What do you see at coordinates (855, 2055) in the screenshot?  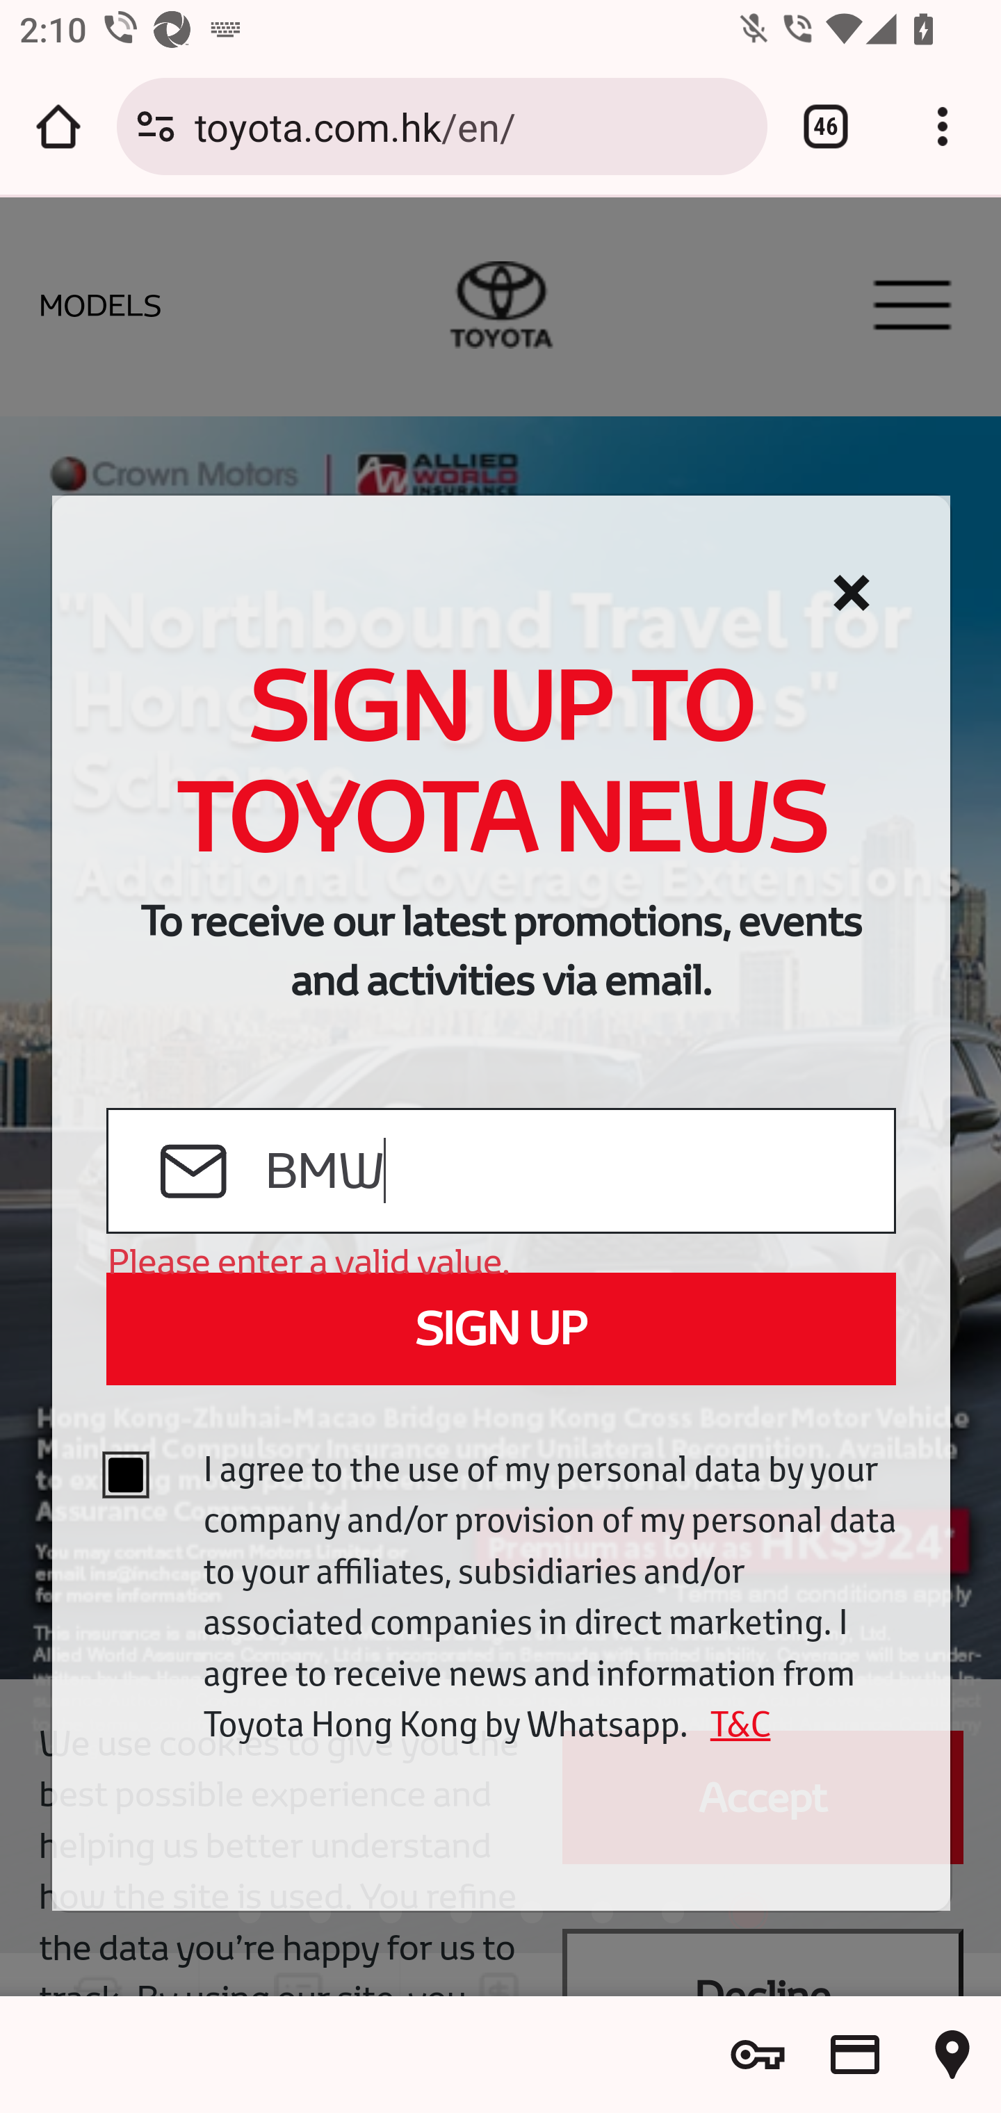 I see `Show saved payment methods` at bounding box center [855, 2055].